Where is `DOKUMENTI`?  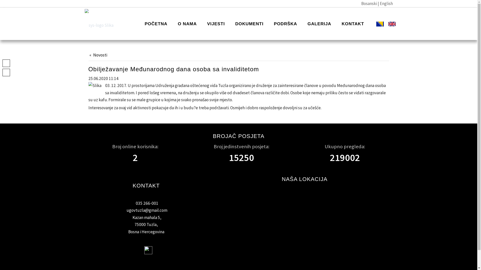
DOKUMENTI is located at coordinates (250, 24).